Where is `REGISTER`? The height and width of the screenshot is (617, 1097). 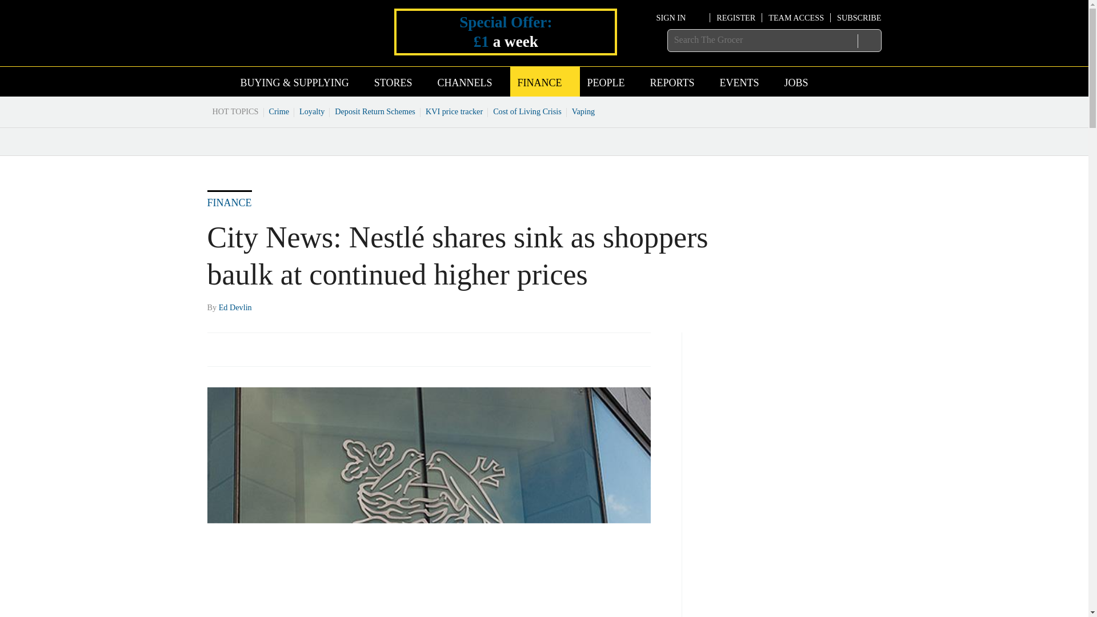 REGISTER is located at coordinates (736, 17).